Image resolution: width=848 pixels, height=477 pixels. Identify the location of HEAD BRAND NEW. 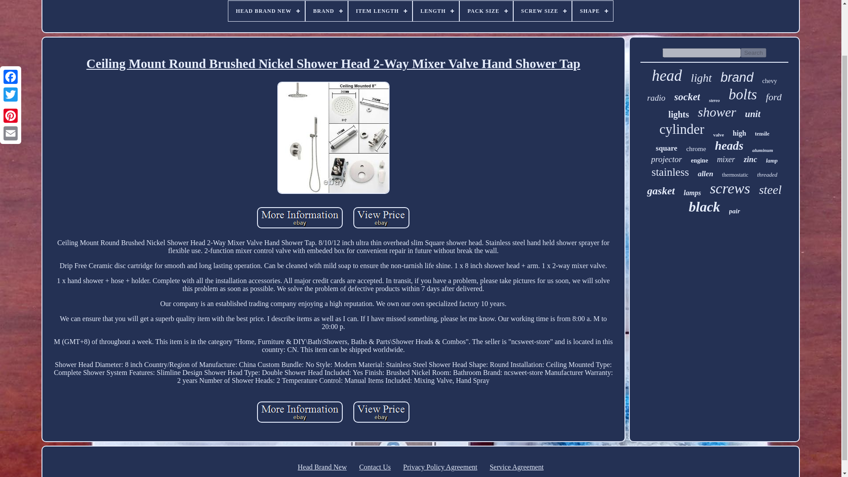
(266, 11).